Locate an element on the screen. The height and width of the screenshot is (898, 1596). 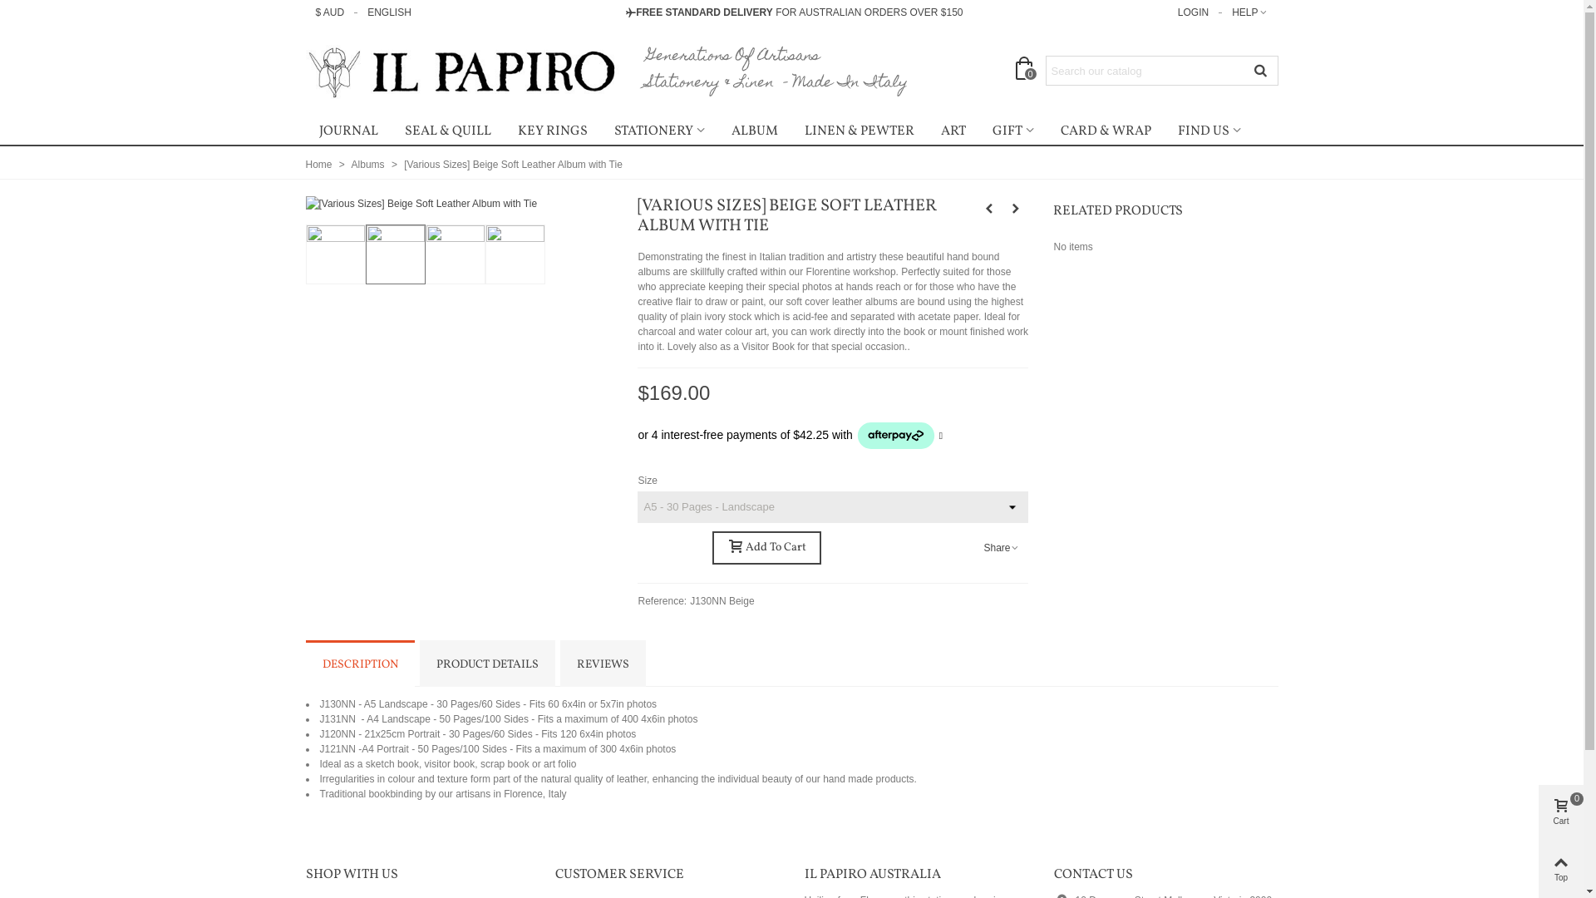
FIND US is located at coordinates (1209, 131).